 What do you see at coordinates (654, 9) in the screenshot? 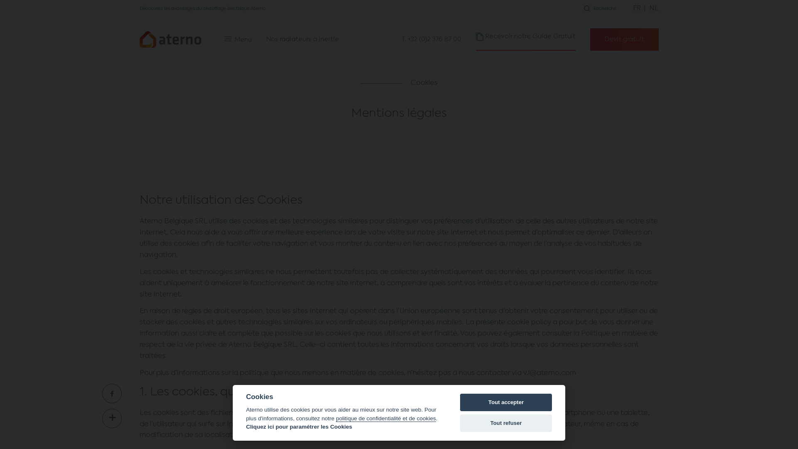
I see `NL` at bounding box center [654, 9].